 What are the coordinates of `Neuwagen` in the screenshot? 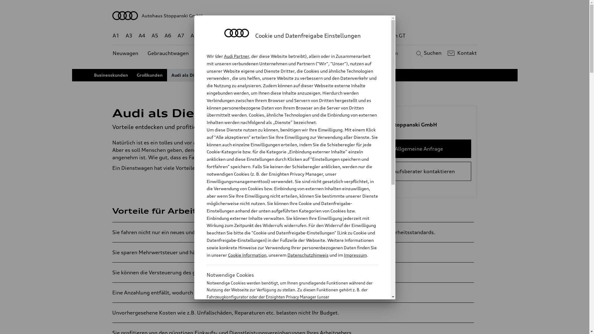 It's located at (126, 53).